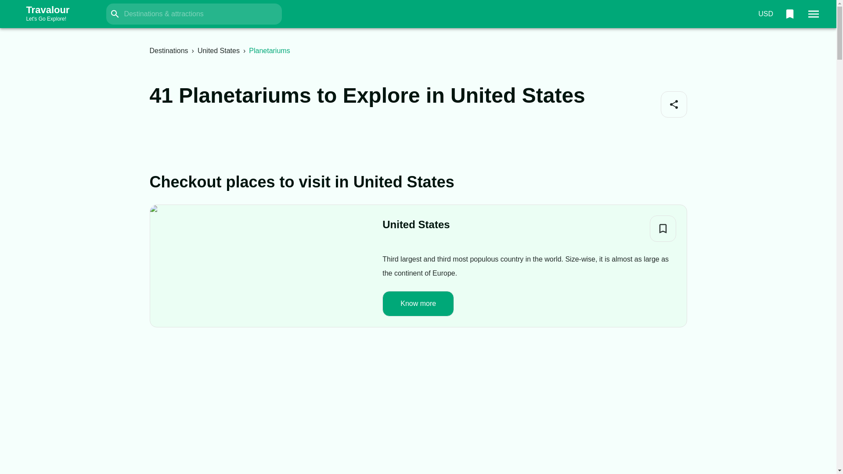 Image resolution: width=843 pixels, height=474 pixels. What do you see at coordinates (765, 14) in the screenshot?
I see `USD` at bounding box center [765, 14].